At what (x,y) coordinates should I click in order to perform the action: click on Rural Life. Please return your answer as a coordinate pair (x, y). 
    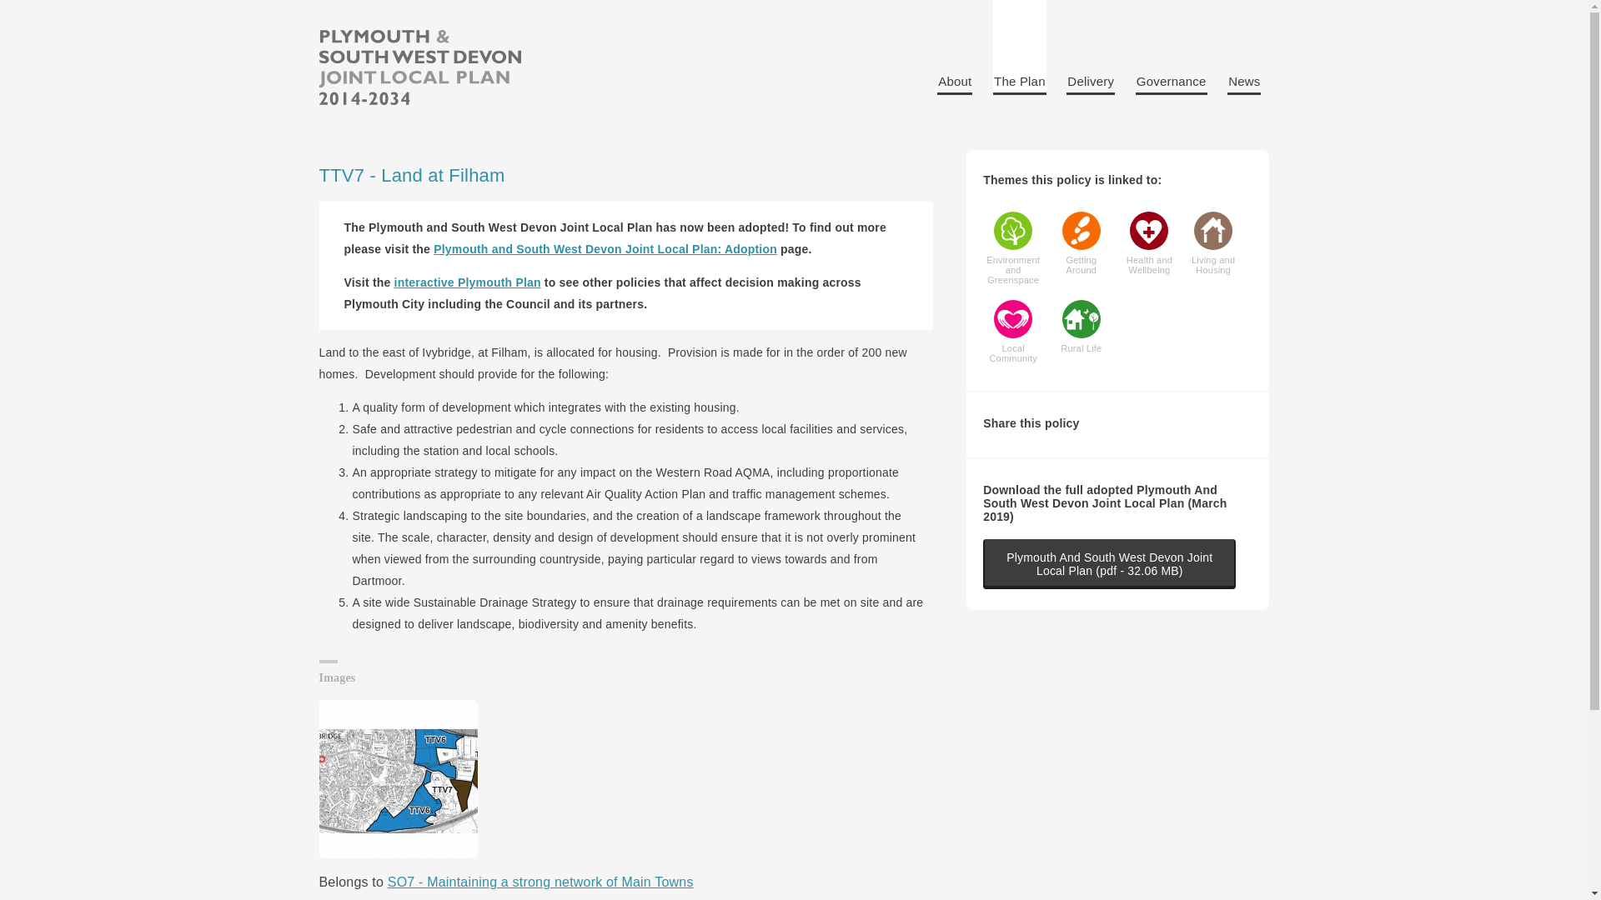
    Looking at the image, I should click on (1081, 327).